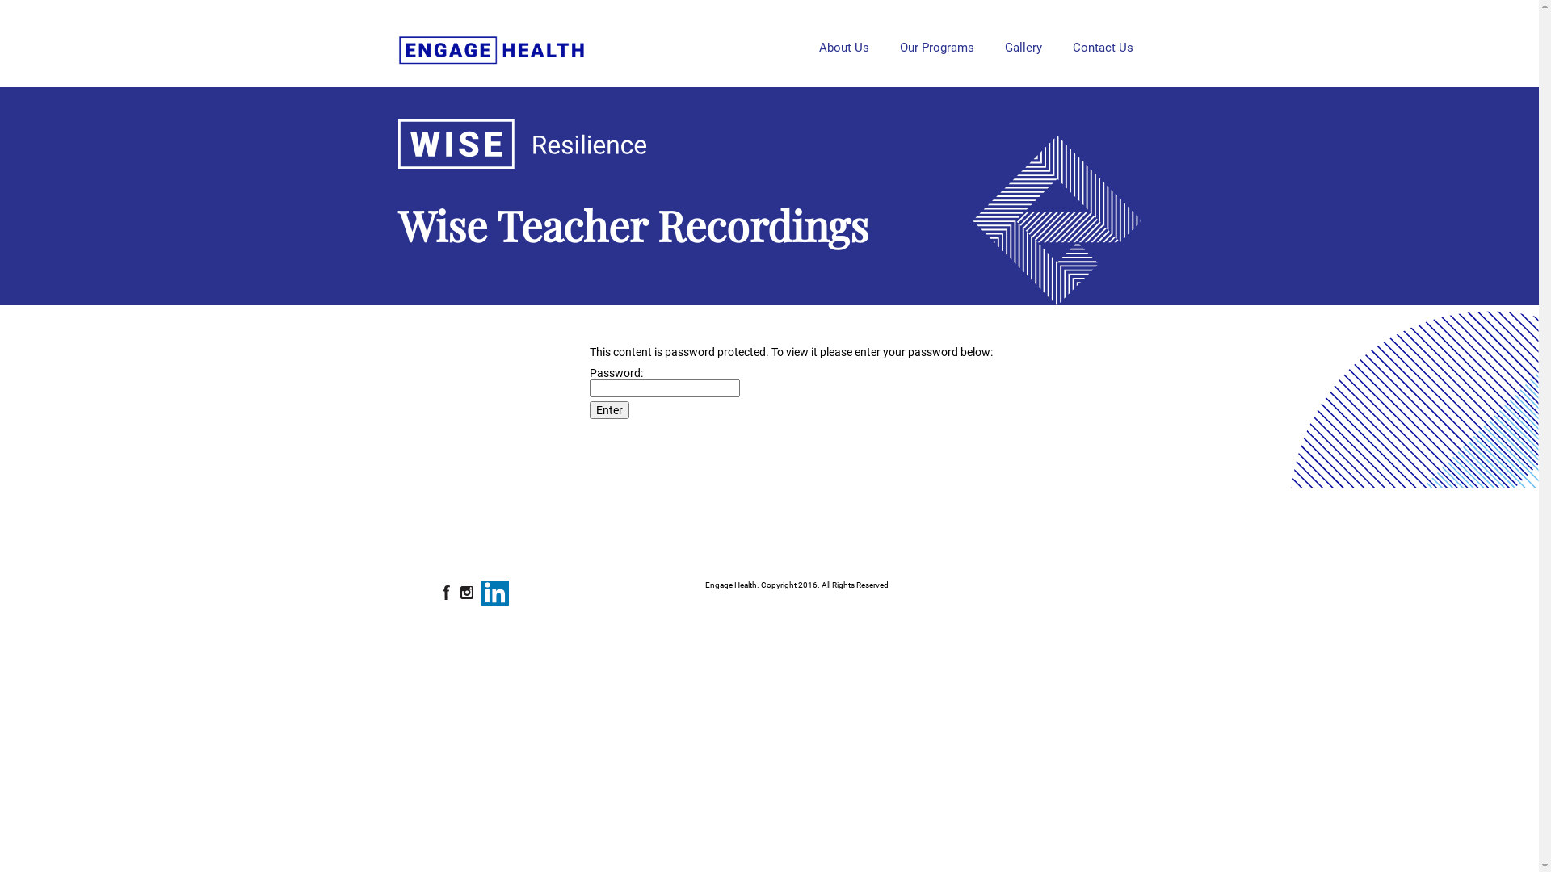  Describe the element at coordinates (844, 44) in the screenshot. I see `About Us` at that location.